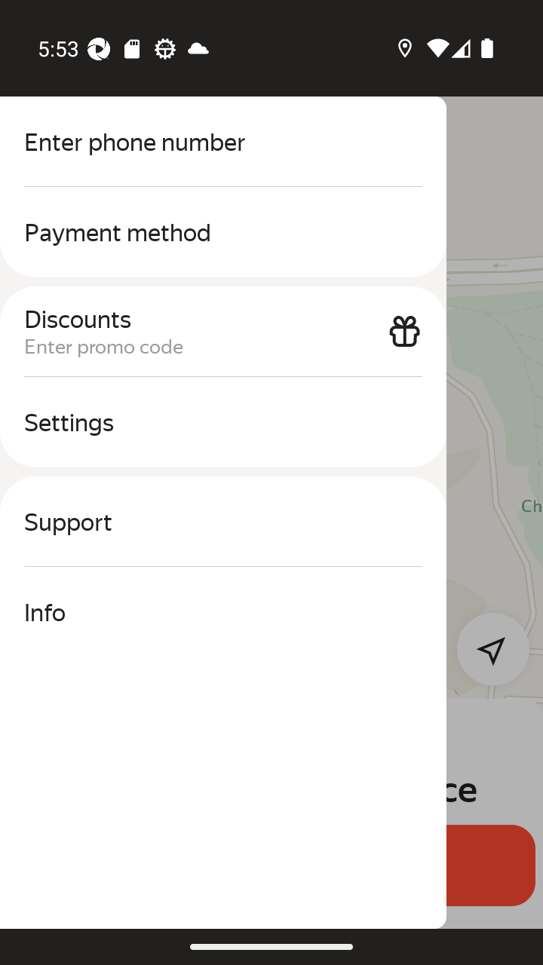  Describe the element at coordinates (223, 422) in the screenshot. I see `Settings` at that location.